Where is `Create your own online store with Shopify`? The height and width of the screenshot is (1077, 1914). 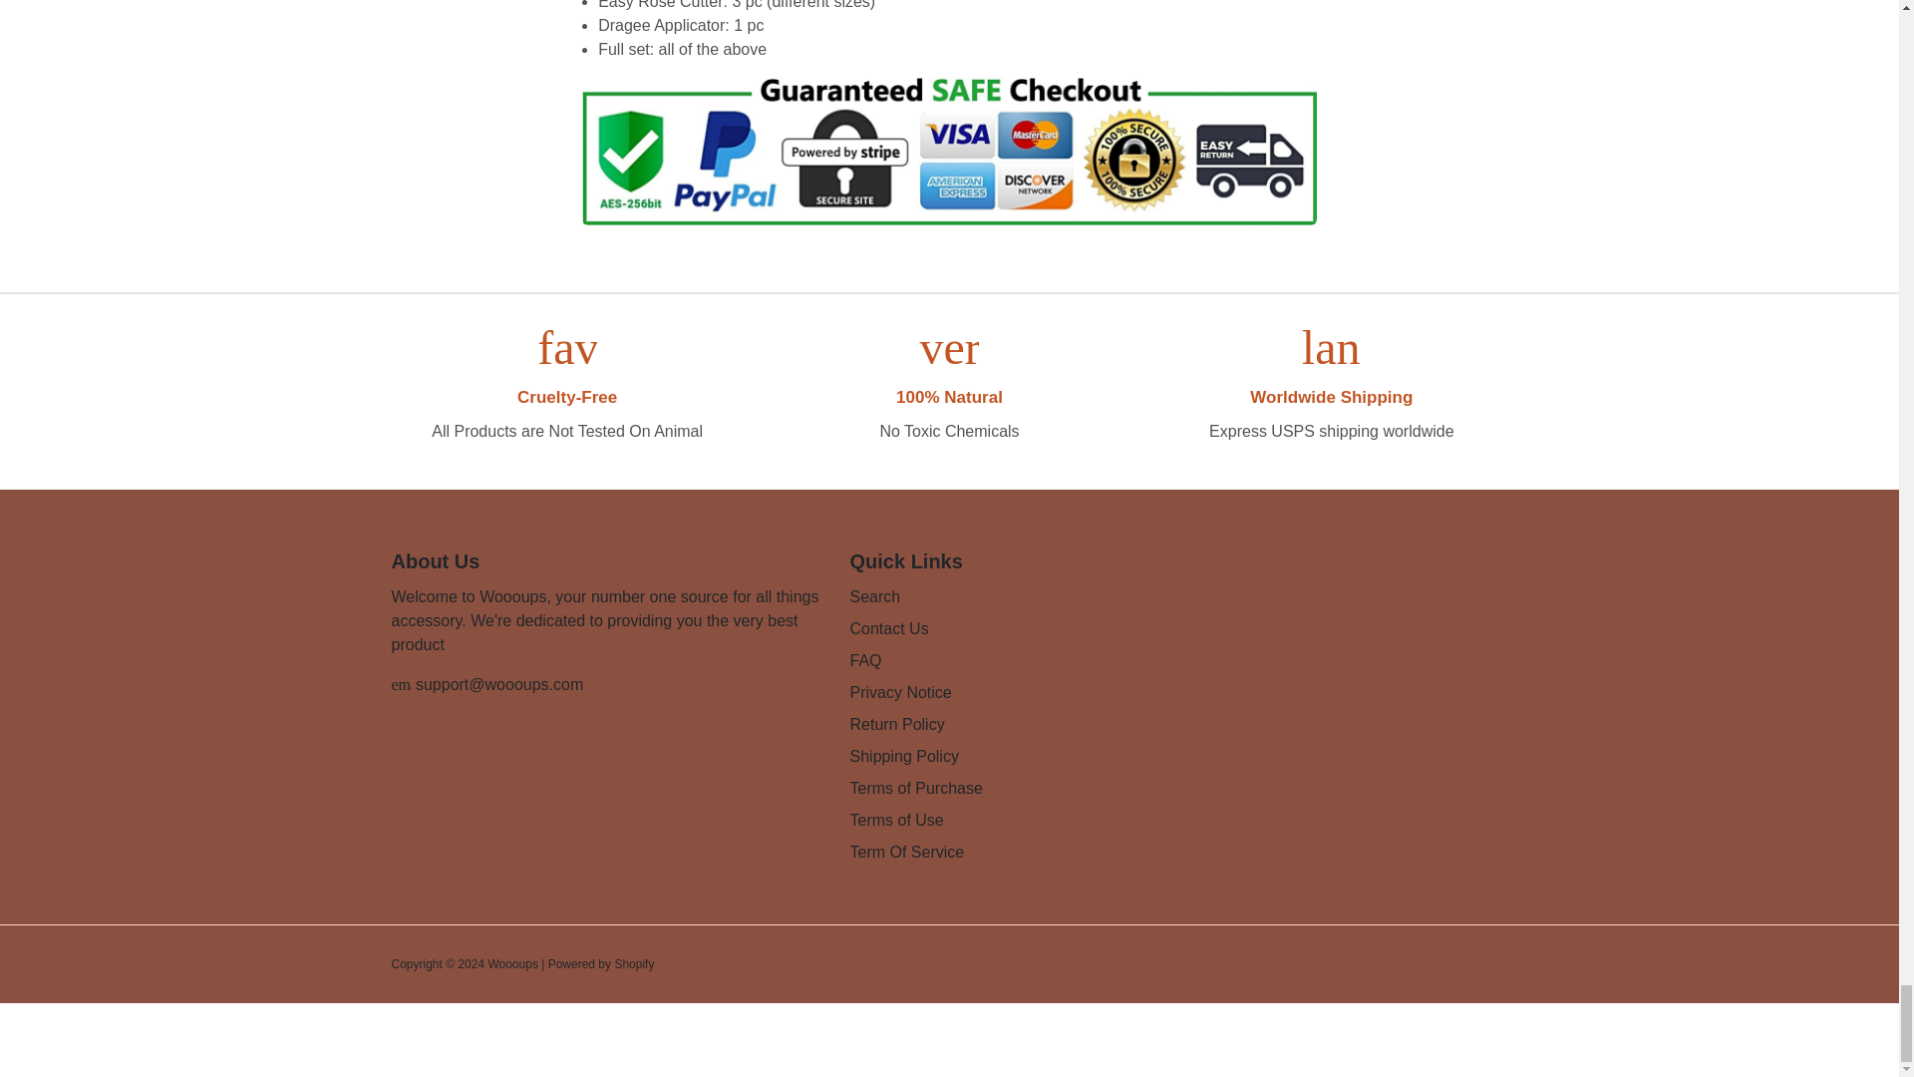 Create your own online store with Shopify is located at coordinates (634, 964).